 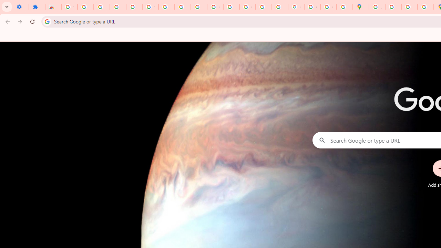 What do you see at coordinates (199, 7) in the screenshot?
I see `YouTube` at bounding box center [199, 7].